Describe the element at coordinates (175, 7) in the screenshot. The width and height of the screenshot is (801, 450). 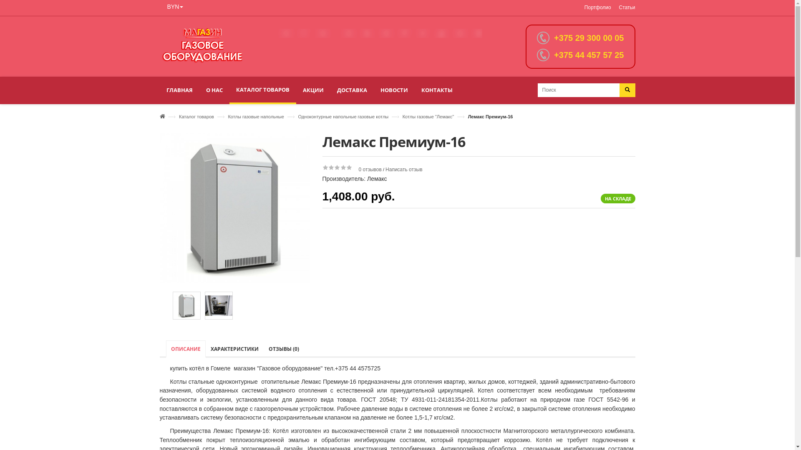
I see `BYN` at that location.